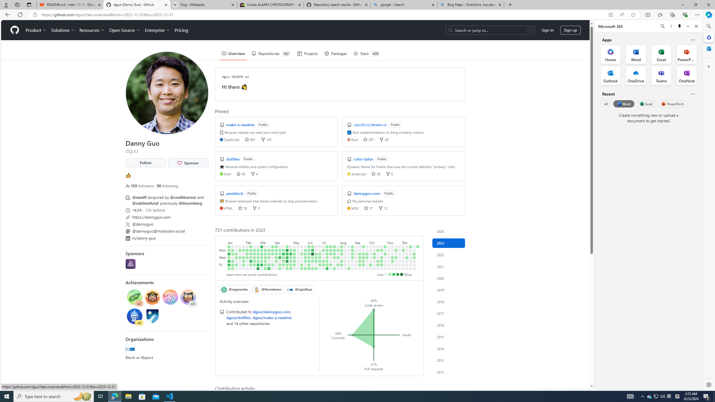 This screenshot has width=715, height=402. I want to click on No contributions on January 27th., so click(240, 265).